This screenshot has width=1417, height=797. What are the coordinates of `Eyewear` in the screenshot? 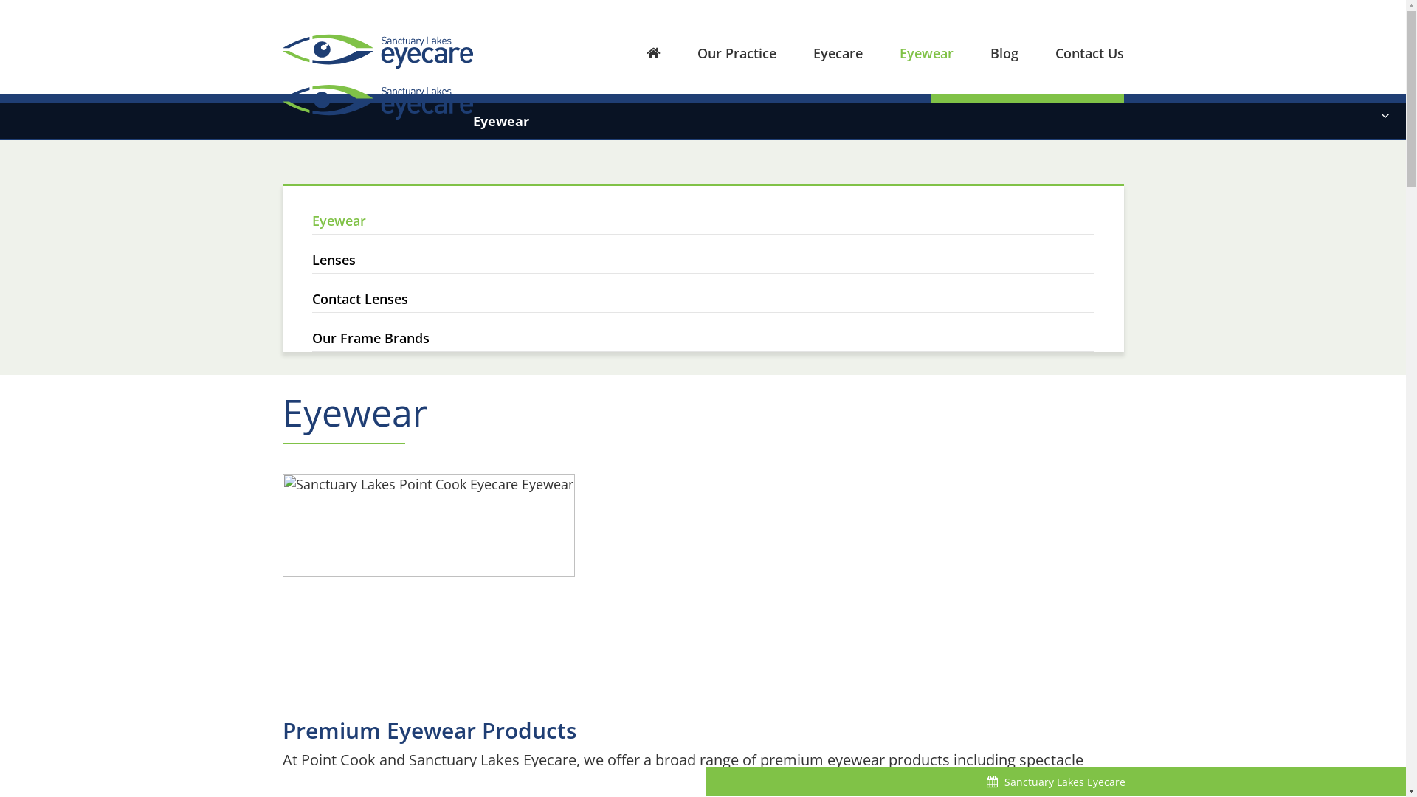 It's located at (908, 52).